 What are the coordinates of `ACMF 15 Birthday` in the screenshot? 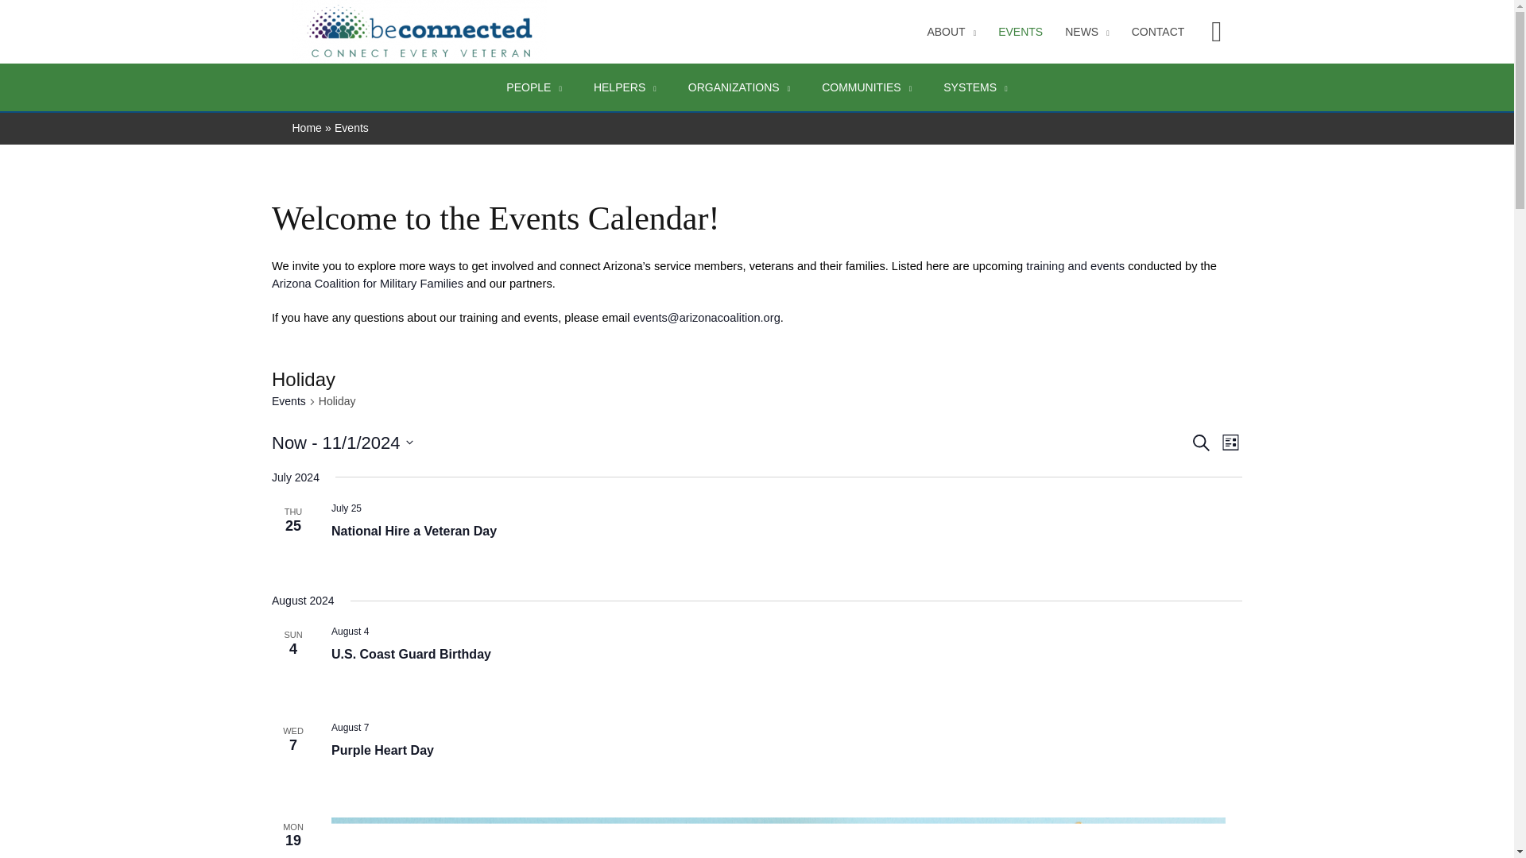 It's located at (777, 837).